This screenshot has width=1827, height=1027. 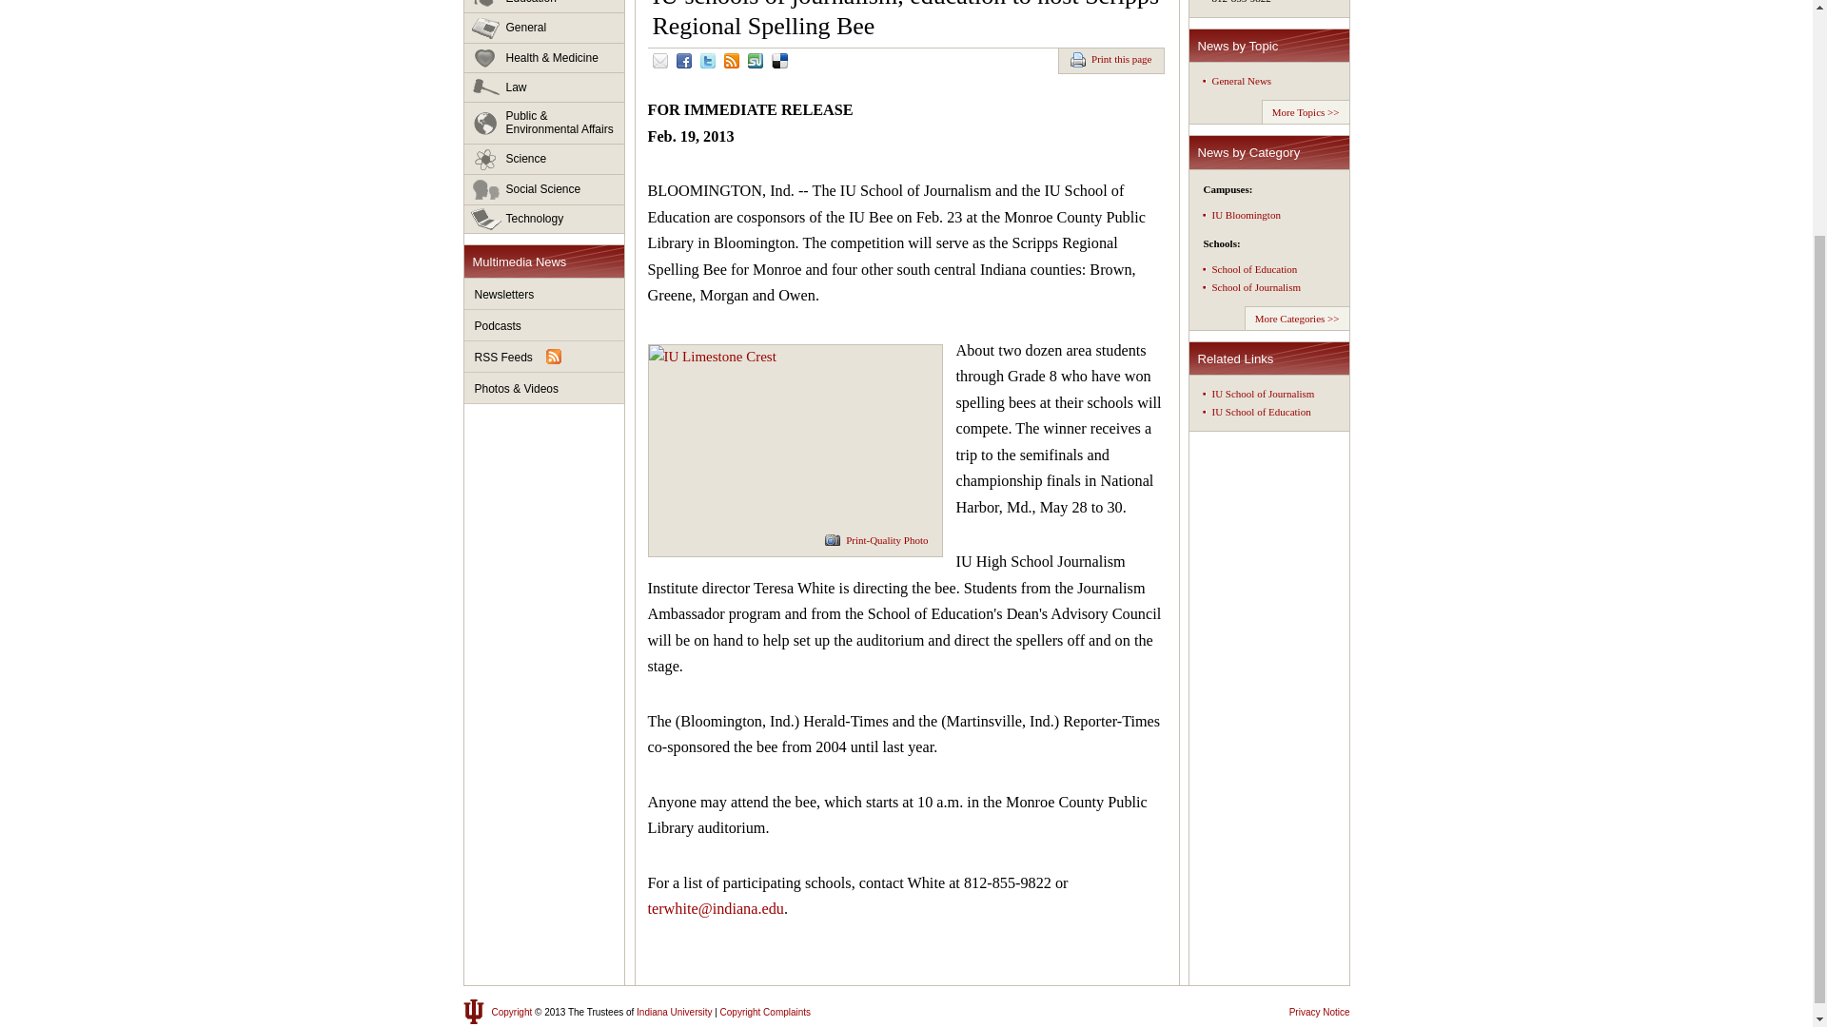 I want to click on RSS Feeds, so click(x=544, y=357).